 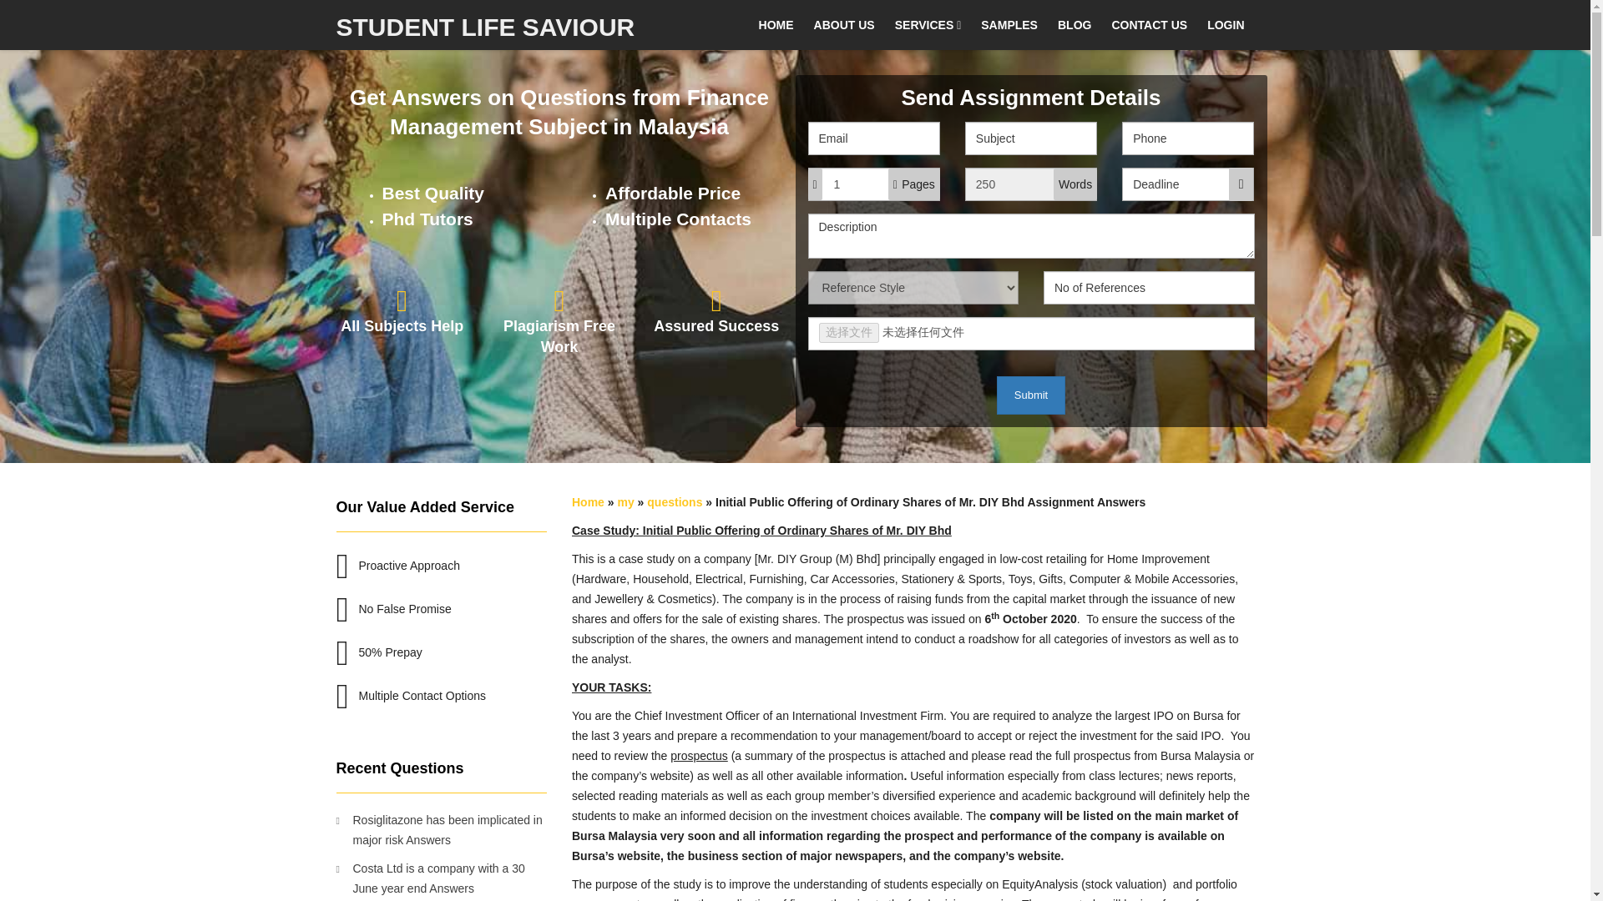 I want to click on 250, so click(x=1030, y=184).